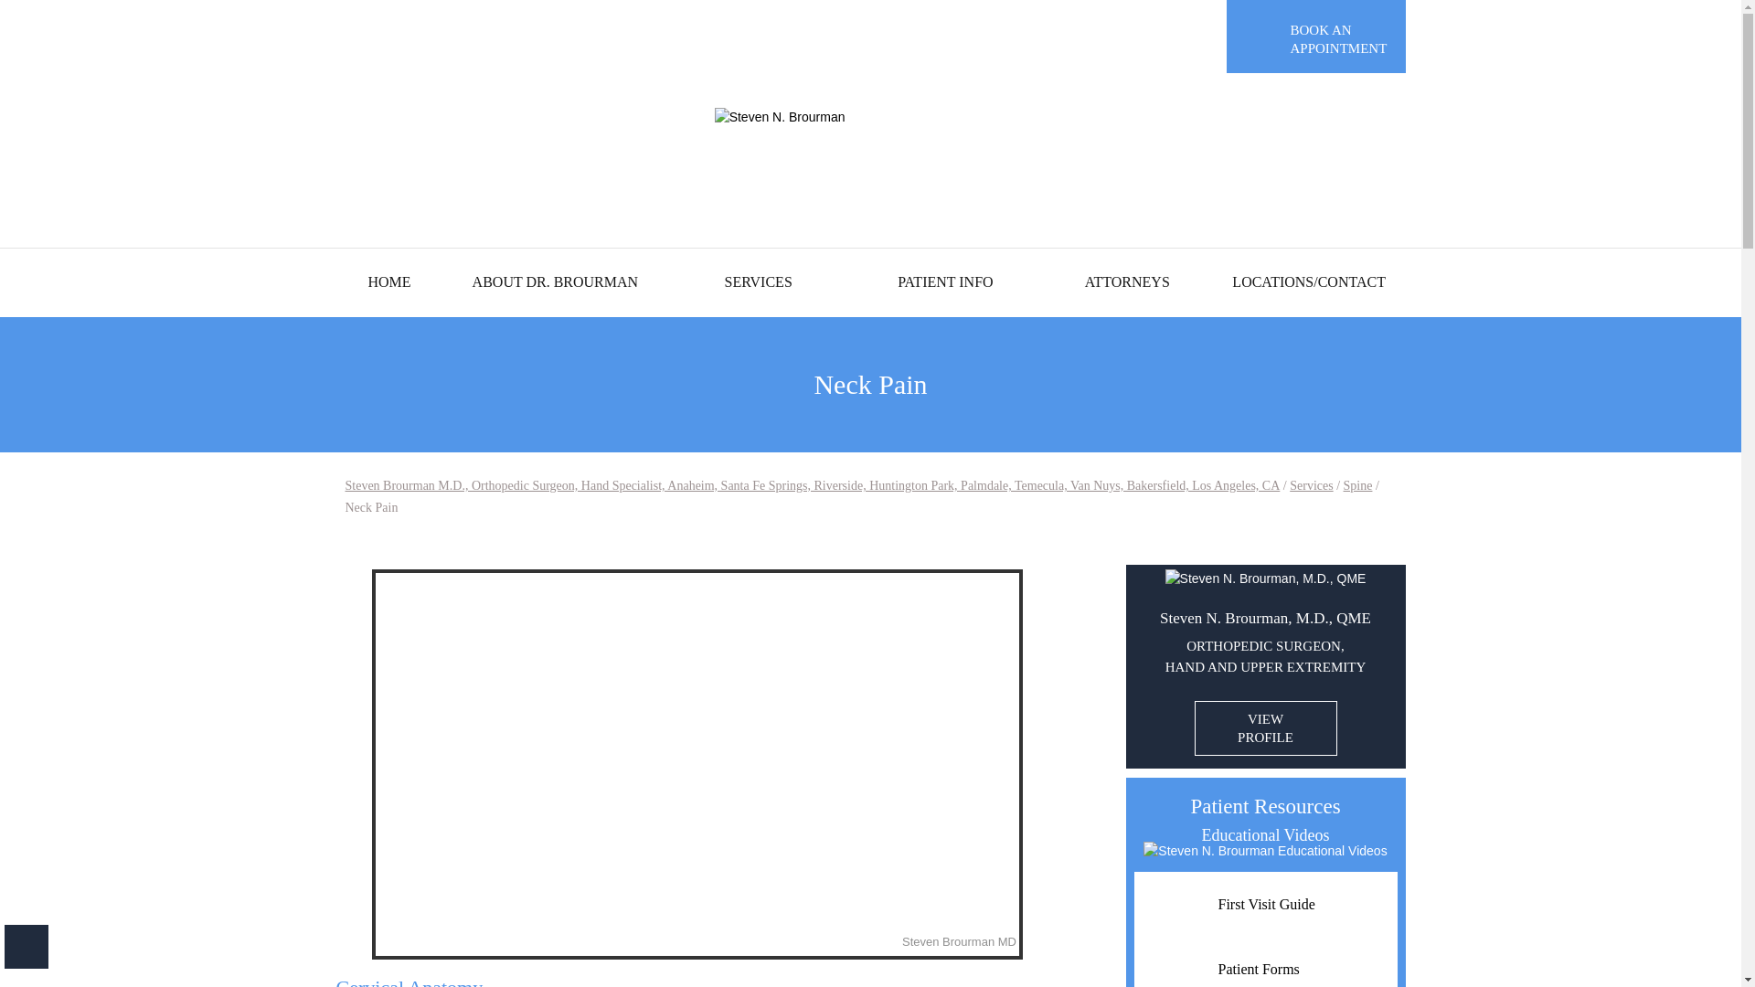  What do you see at coordinates (556, 282) in the screenshot?
I see `ABOUT DR. BROURMAN` at bounding box center [556, 282].